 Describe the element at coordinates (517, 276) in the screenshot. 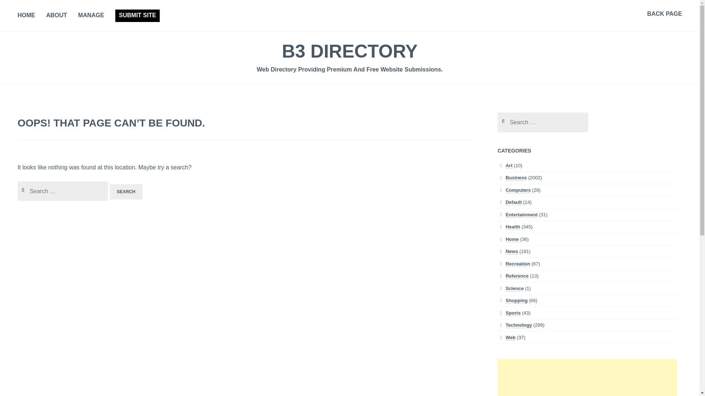

I see `Reference` at that location.